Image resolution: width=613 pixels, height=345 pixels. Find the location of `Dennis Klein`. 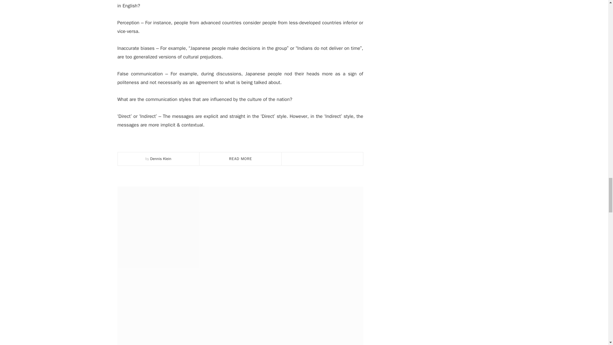

Dennis Klein is located at coordinates (160, 159).